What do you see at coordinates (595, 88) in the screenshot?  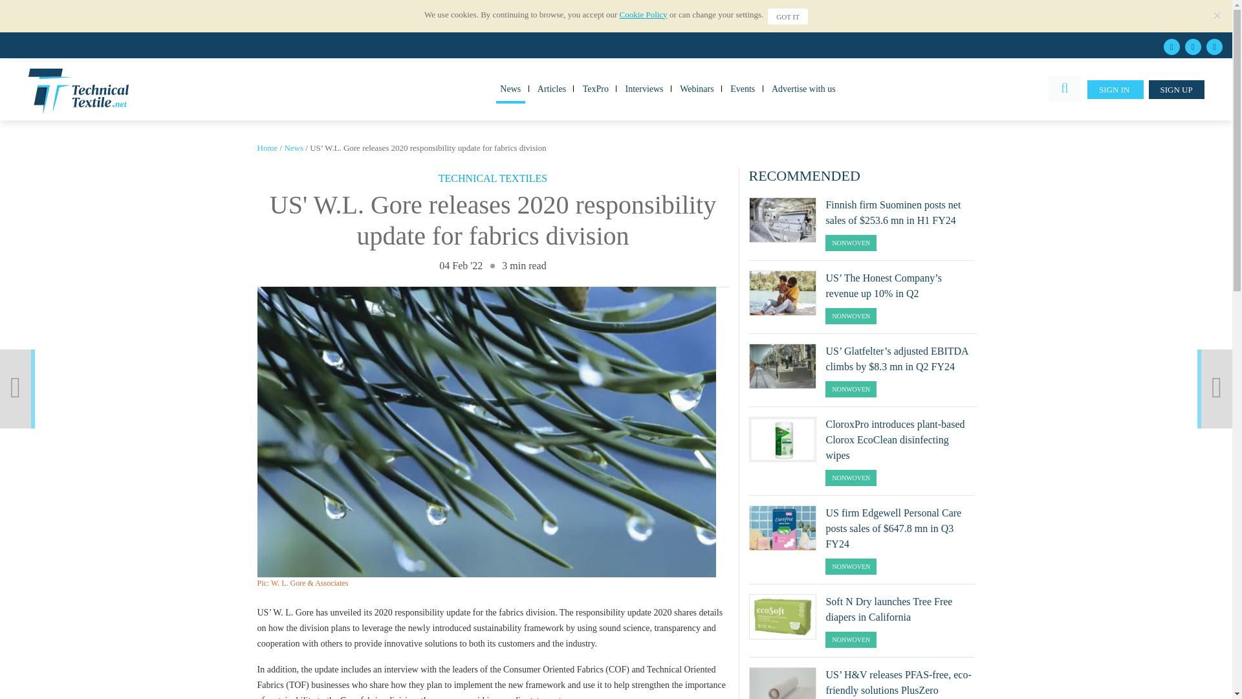 I see `TexPro` at bounding box center [595, 88].